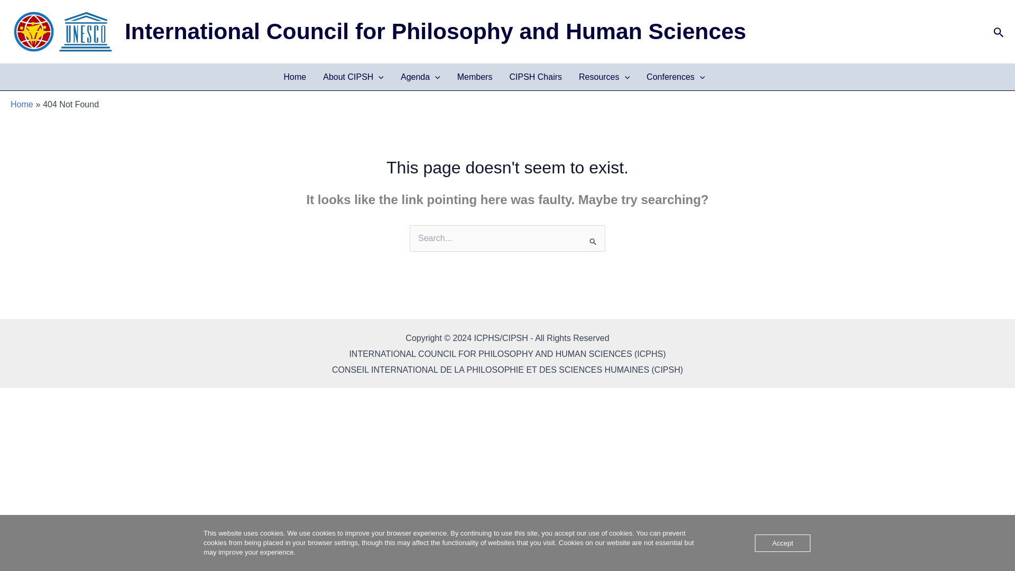 This screenshot has width=1015, height=571. What do you see at coordinates (436, 31) in the screenshot?
I see `International Council for Philosophy and Human Sciences` at bounding box center [436, 31].